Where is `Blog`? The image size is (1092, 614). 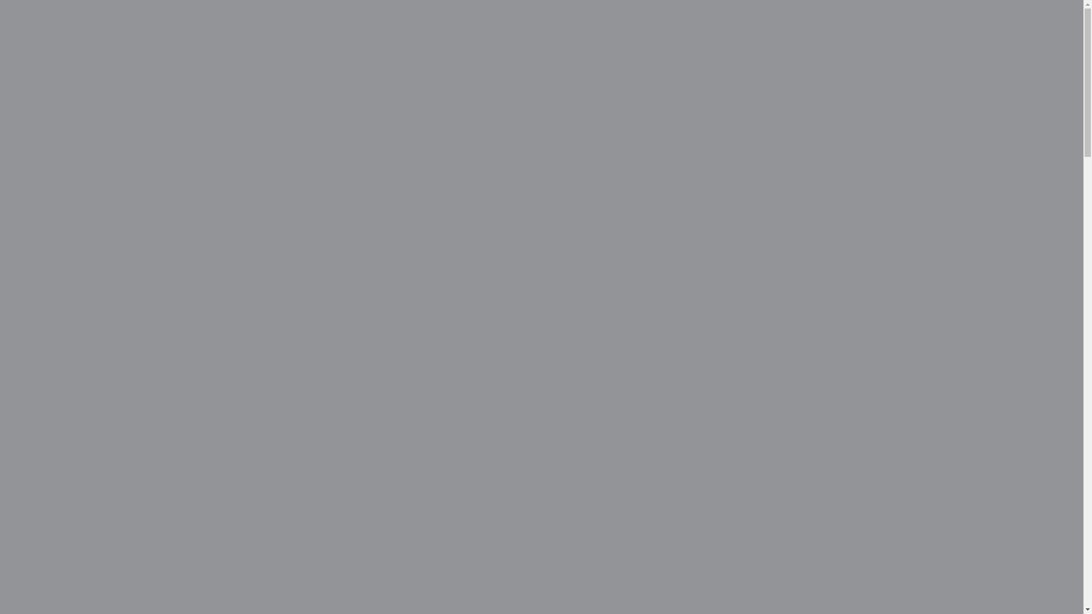 Blog is located at coordinates (227, 27).